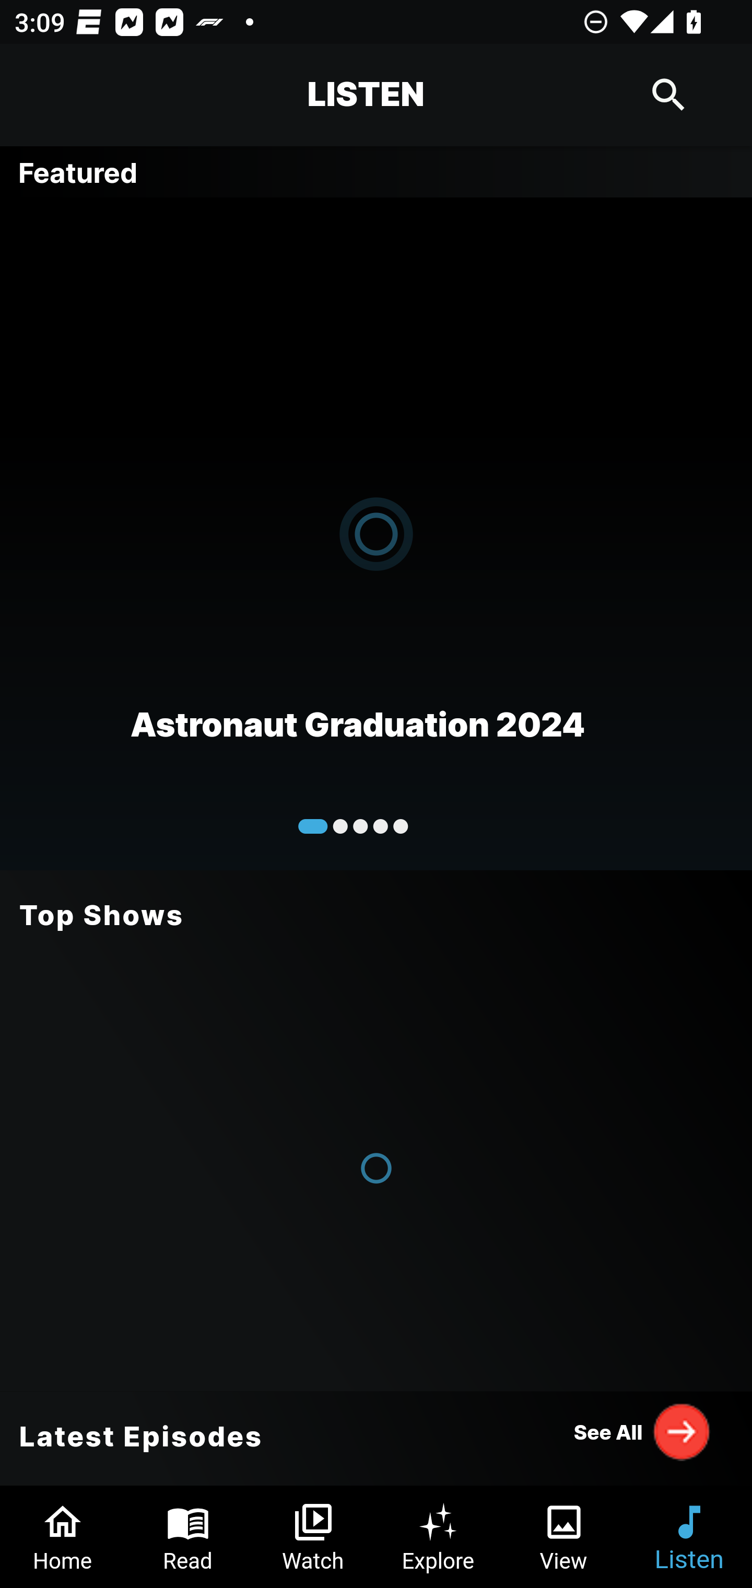 This screenshot has width=752, height=1588. What do you see at coordinates (689, 1537) in the screenshot?
I see `Listen
Tab 6 of 6` at bounding box center [689, 1537].